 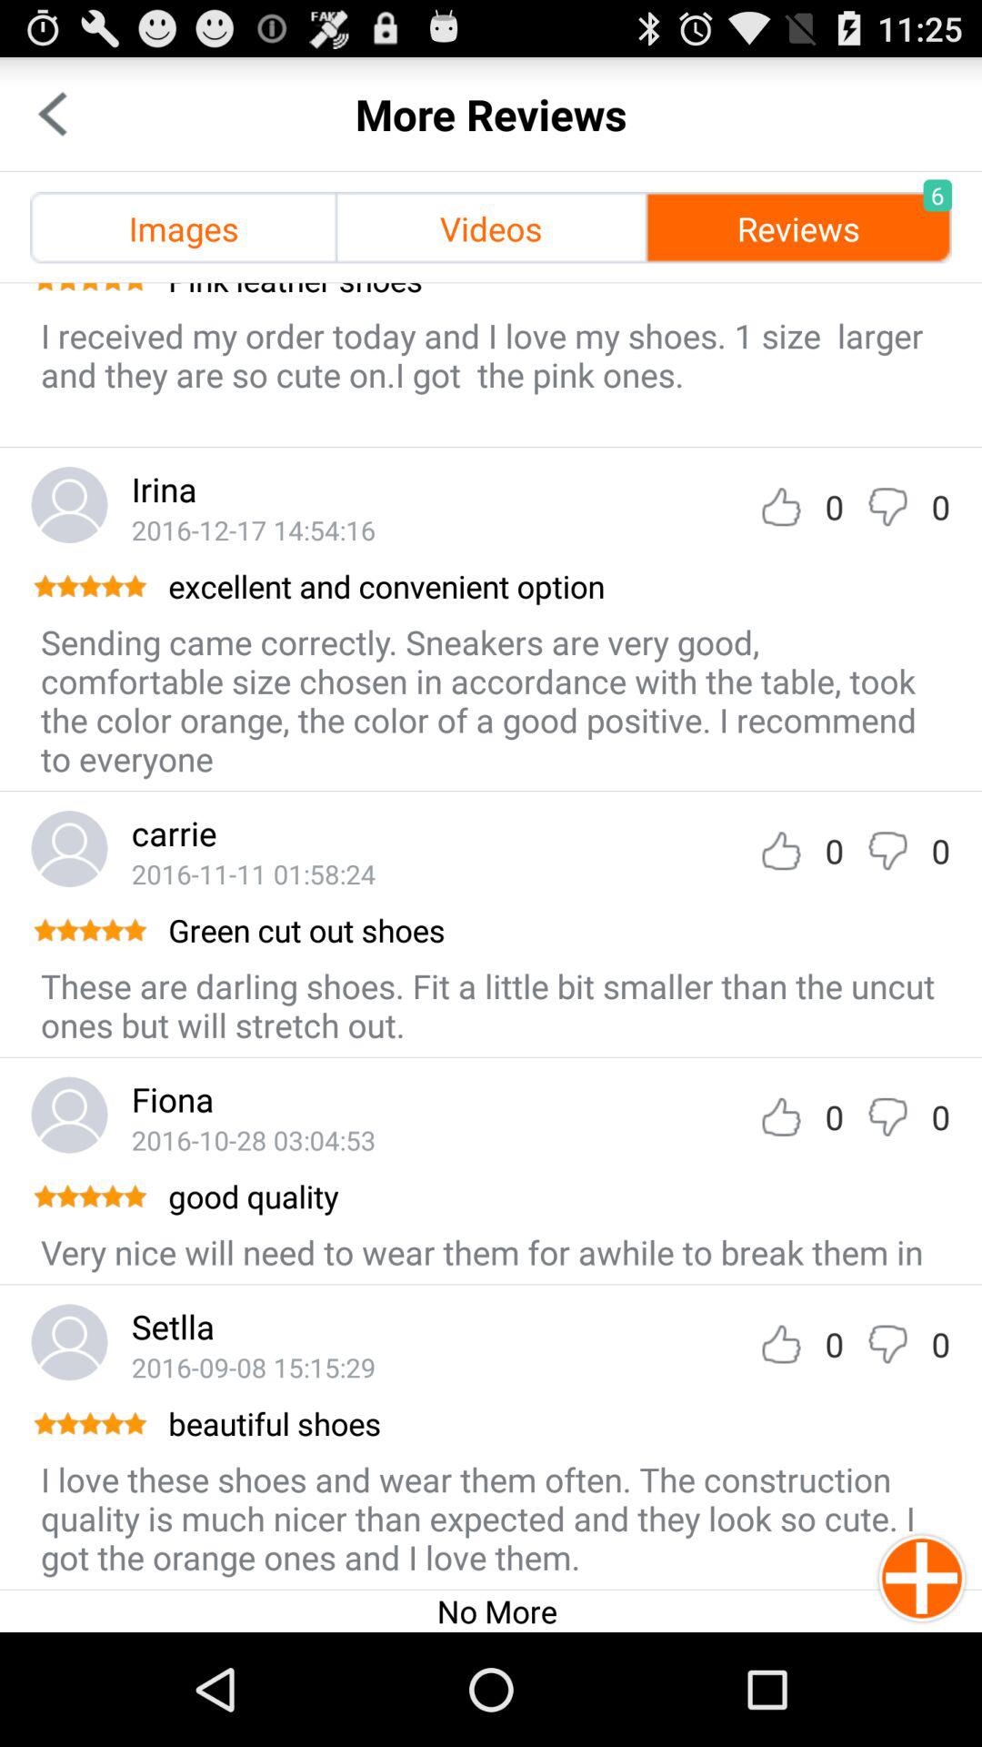 I want to click on thumbs down, so click(x=887, y=850).